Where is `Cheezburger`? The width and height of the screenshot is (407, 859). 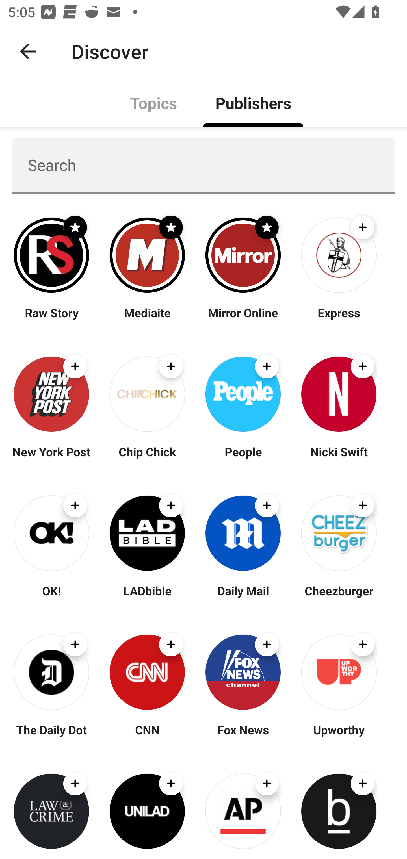
Cheezburger is located at coordinates (339, 597).